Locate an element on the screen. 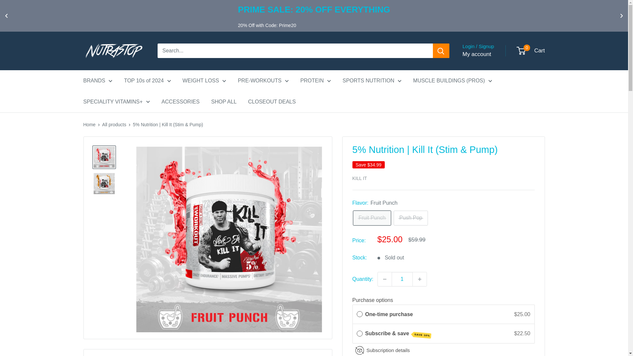  Increase quantity by 1 is located at coordinates (419, 279).